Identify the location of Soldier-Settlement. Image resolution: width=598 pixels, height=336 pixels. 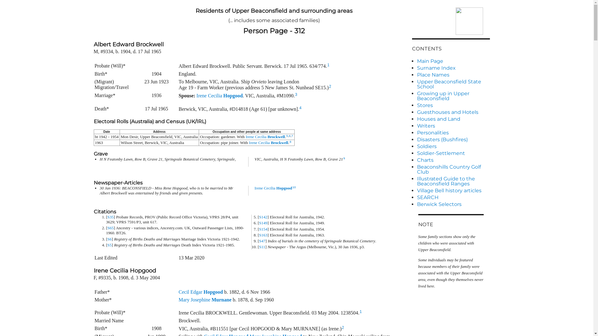
(453, 153).